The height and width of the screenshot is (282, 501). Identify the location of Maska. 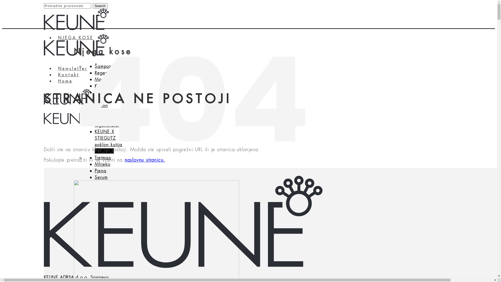
(102, 80).